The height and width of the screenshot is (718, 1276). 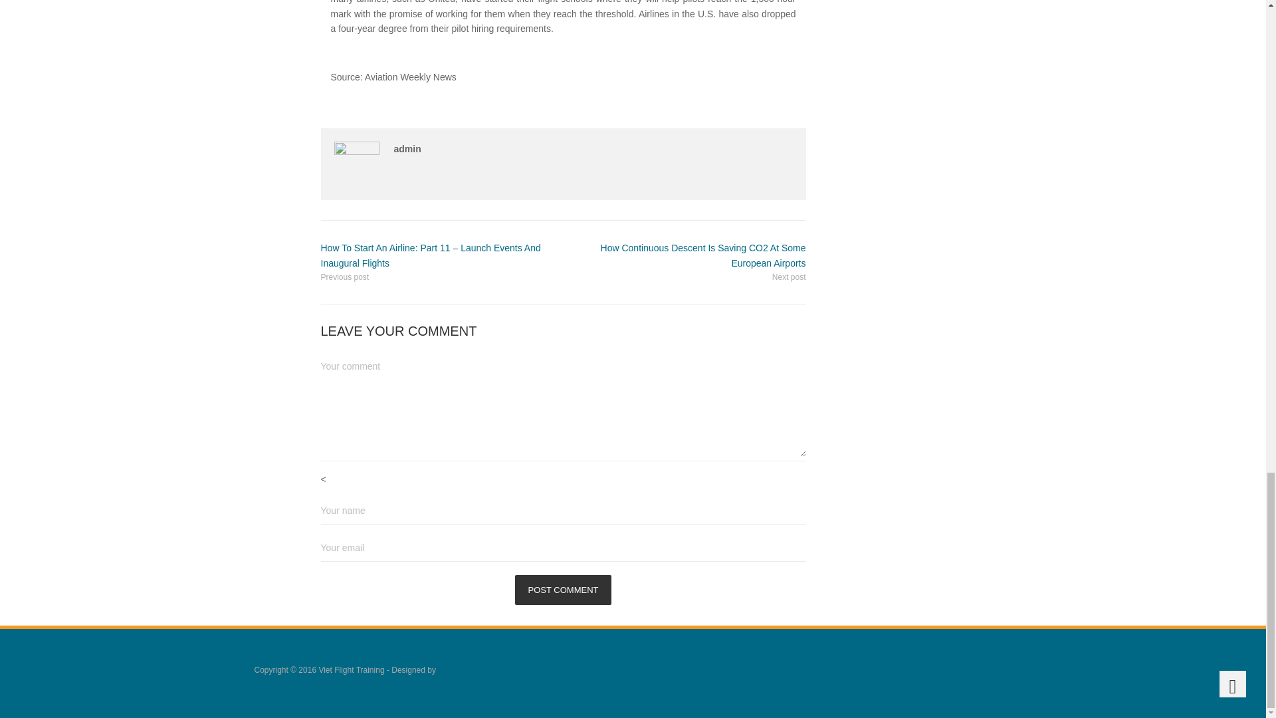 I want to click on admin, so click(x=407, y=149).